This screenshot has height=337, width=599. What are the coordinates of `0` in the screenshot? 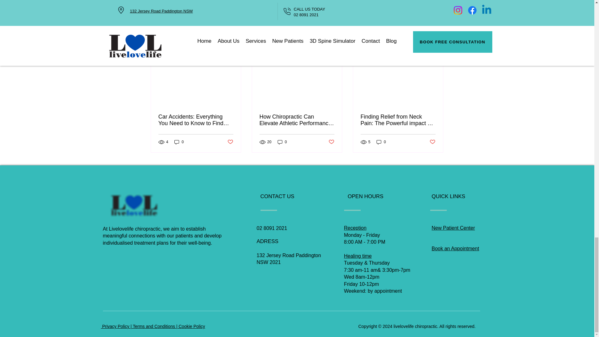 It's located at (179, 142).